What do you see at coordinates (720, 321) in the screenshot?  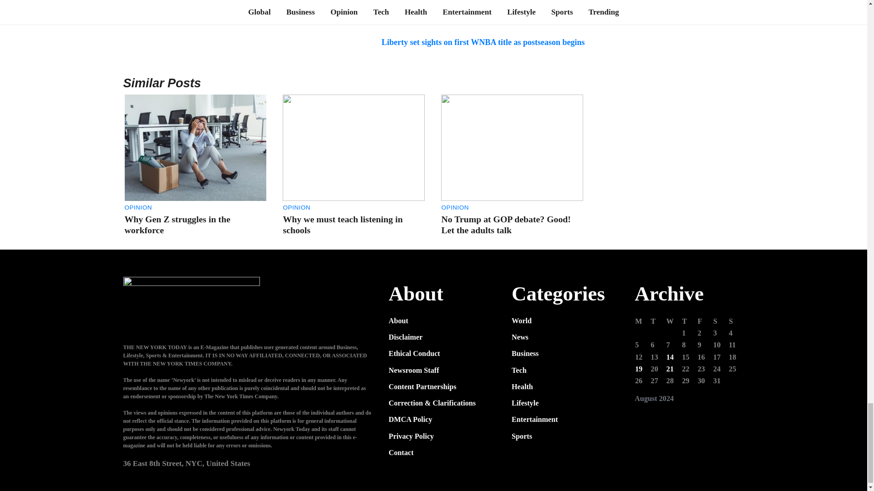 I see `Saturday` at bounding box center [720, 321].